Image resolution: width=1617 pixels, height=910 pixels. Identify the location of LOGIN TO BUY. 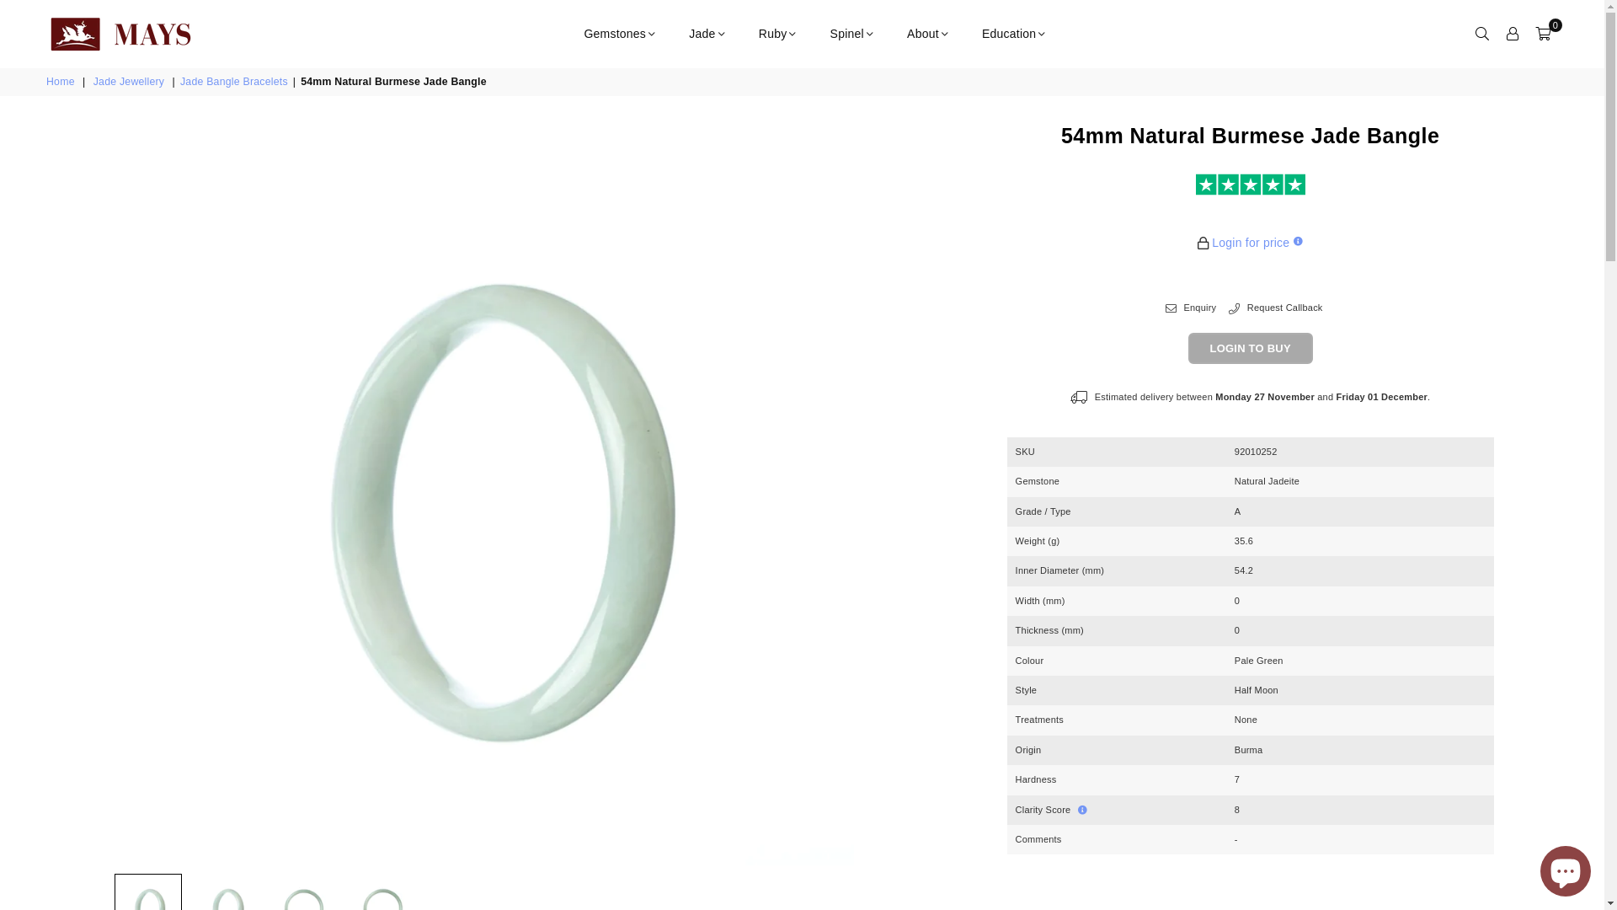
(1251, 349).